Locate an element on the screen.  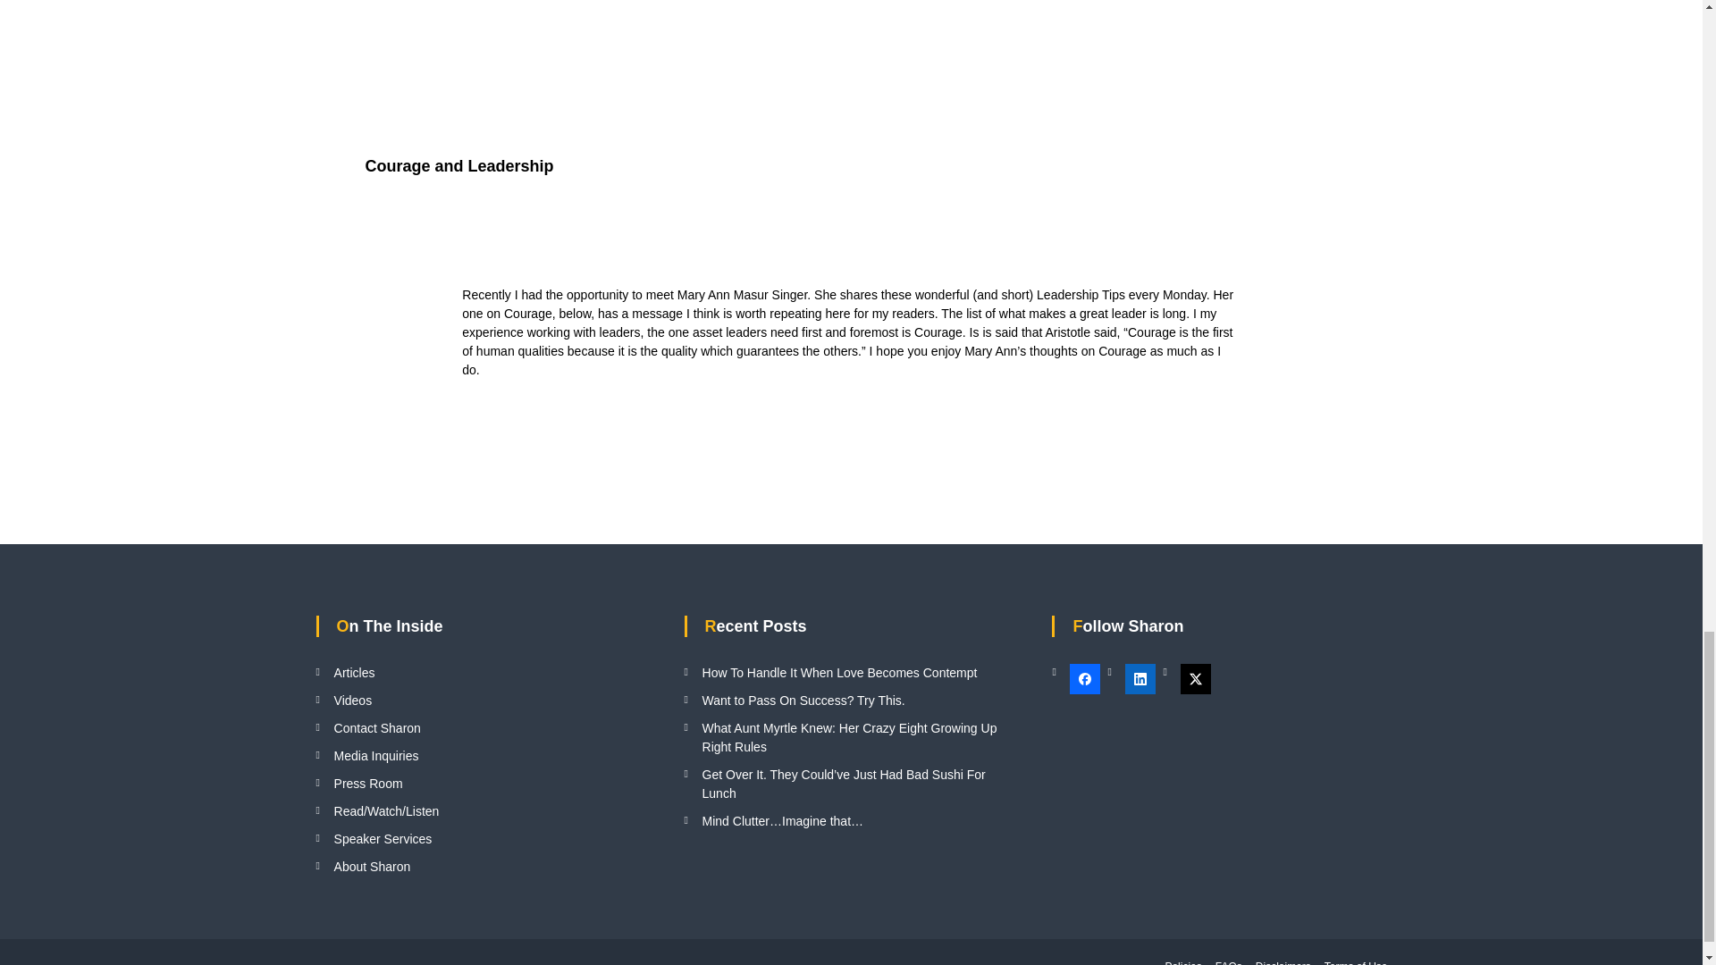
Courage and Leadership is located at coordinates (458, 166).